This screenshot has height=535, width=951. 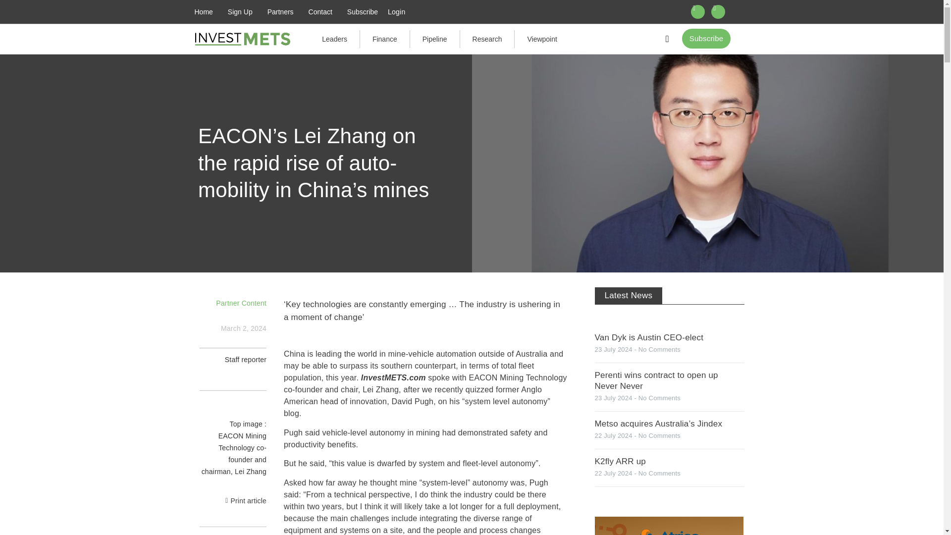 What do you see at coordinates (280, 12) in the screenshot?
I see `Partners` at bounding box center [280, 12].